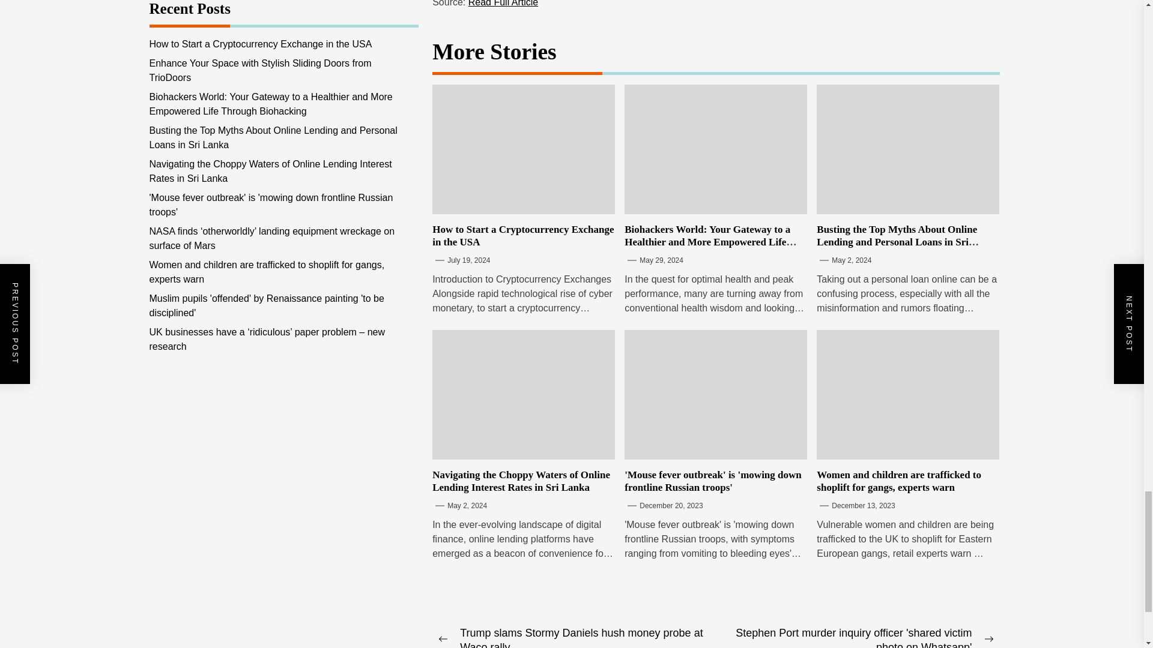 This screenshot has height=648, width=1153. Describe the element at coordinates (662, 260) in the screenshot. I see `May 29, 2024` at that location.